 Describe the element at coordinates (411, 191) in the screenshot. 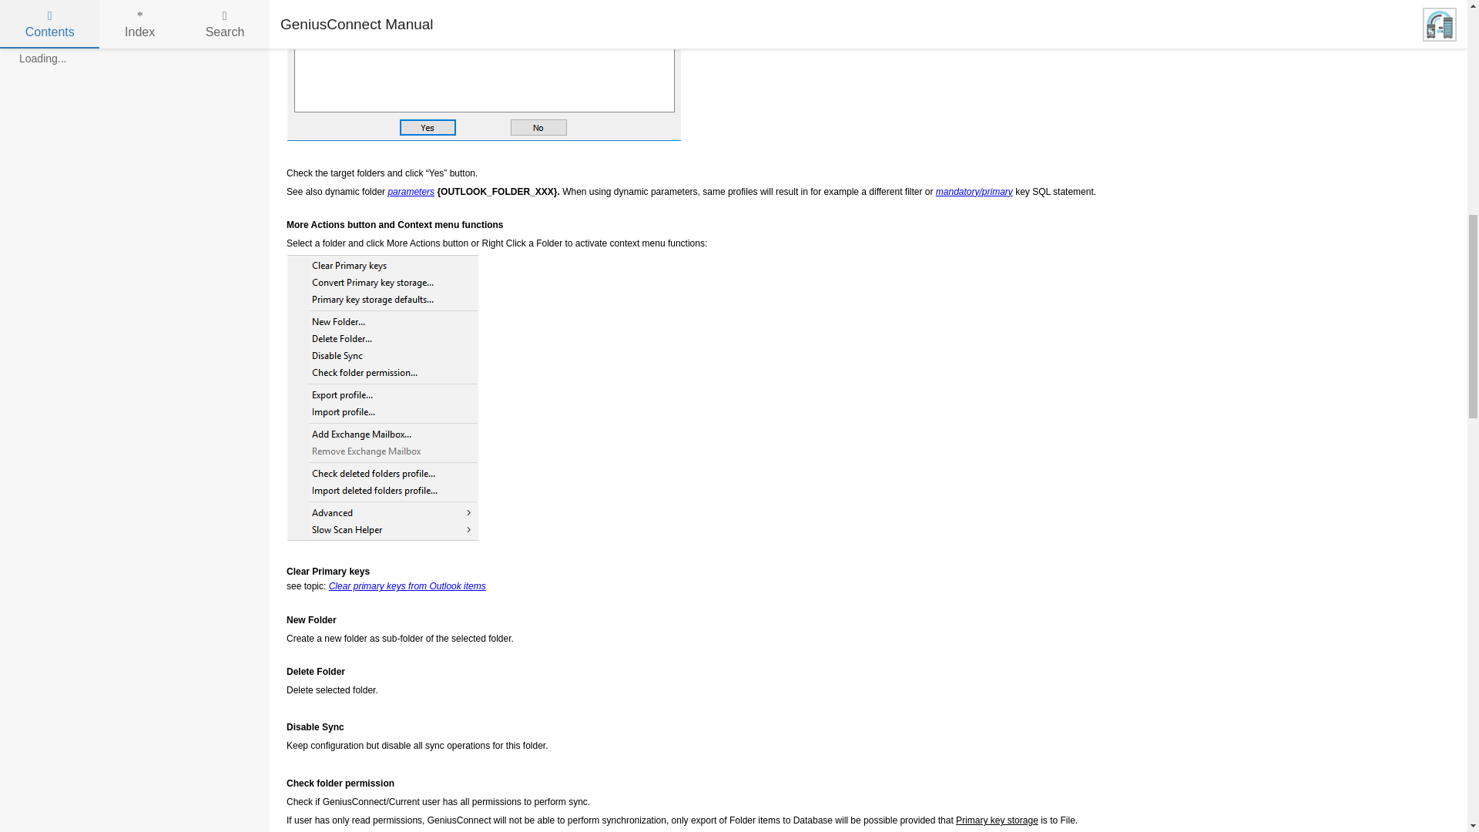

I see `parameters` at that location.